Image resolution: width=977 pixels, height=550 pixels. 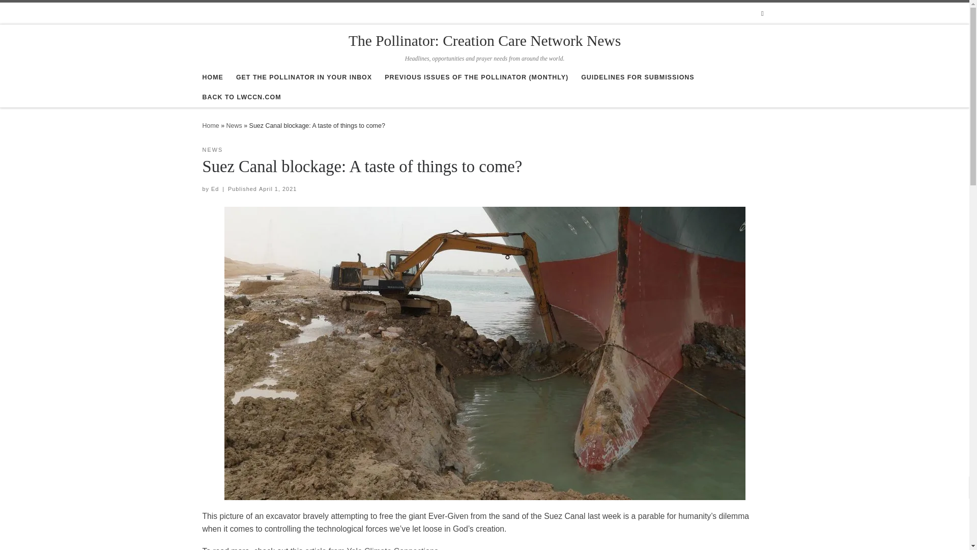 I want to click on NEWS, so click(x=213, y=150).